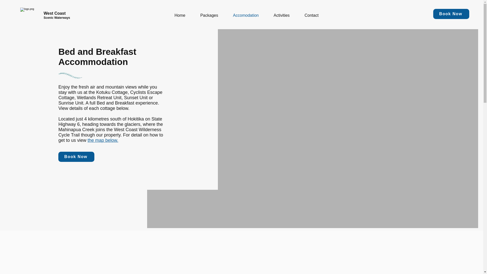  I want to click on Packages, so click(209, 15).